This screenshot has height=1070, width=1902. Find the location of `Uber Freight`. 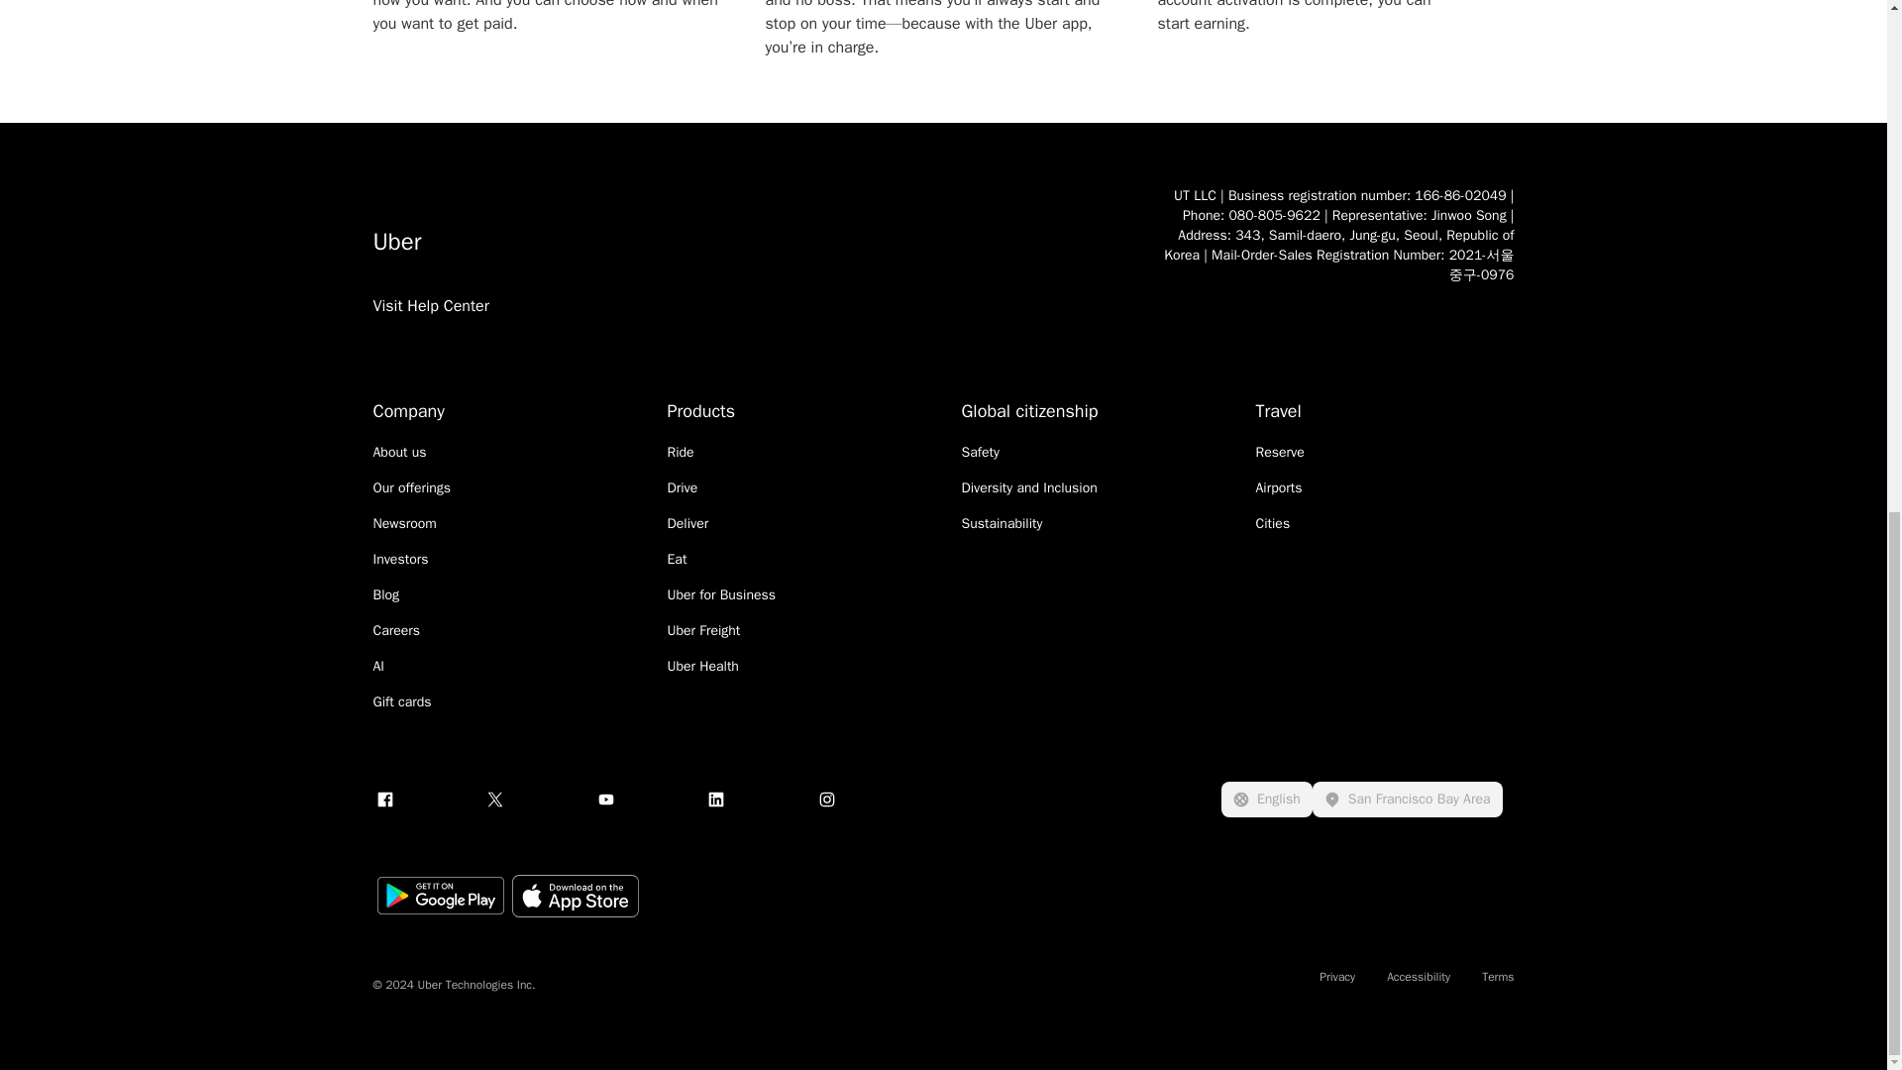

Uber Freight is located at coordinates (703, 630).